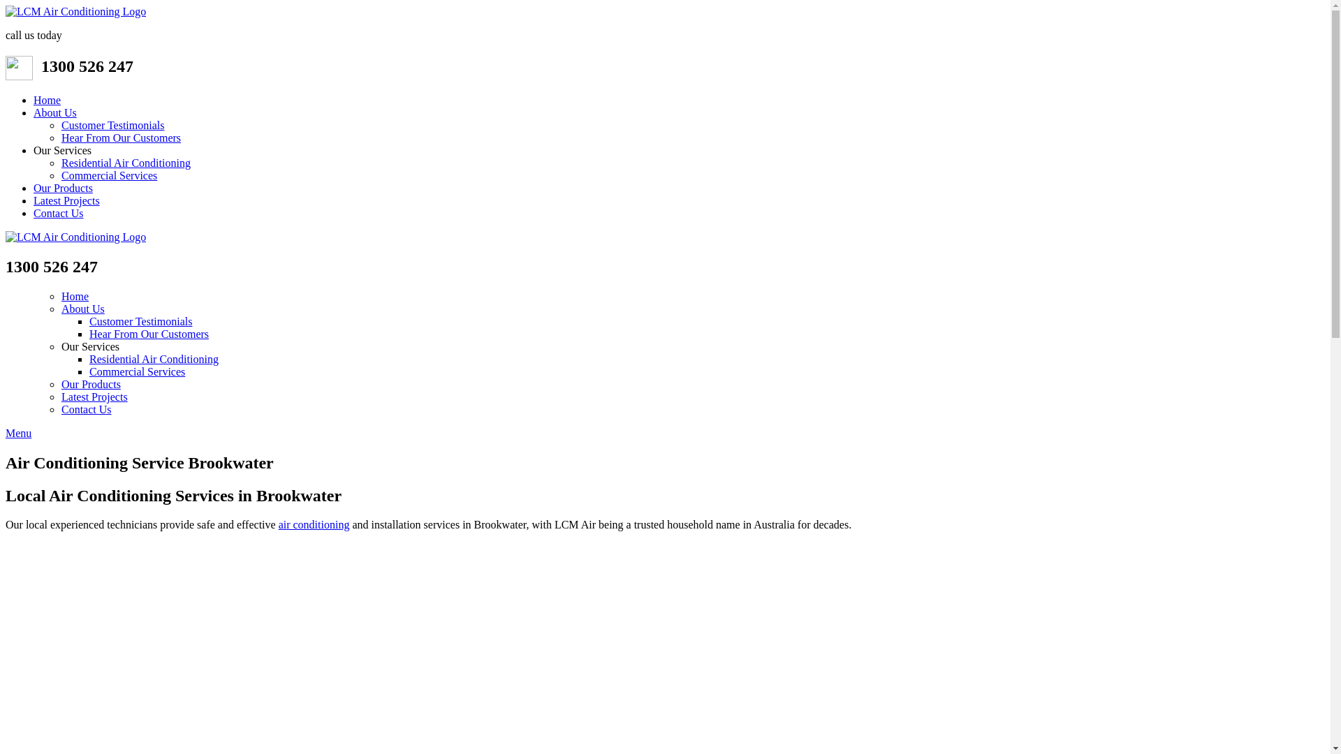 This screenshot has height=754, width=1341. I want to click on About Us, so click(55, 113).